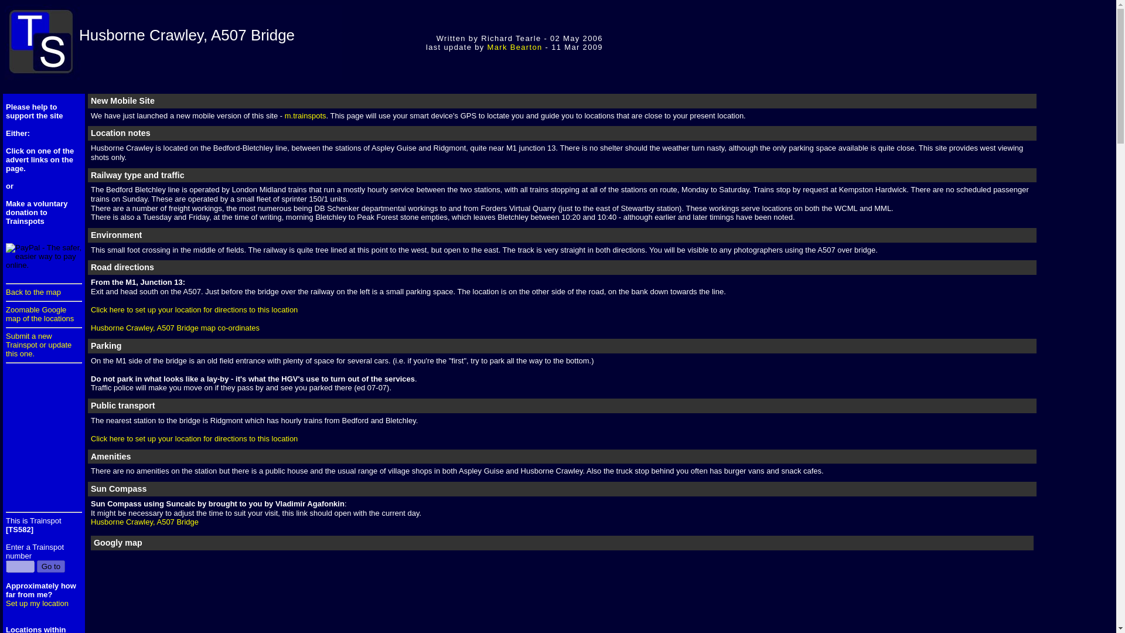 This screenshot has height=633, width=1125. What do you see at coordinates (39, 345) in the screenshot?
I see `Submit a new Trainspot or update this one.` at bounding box center [39, 345].